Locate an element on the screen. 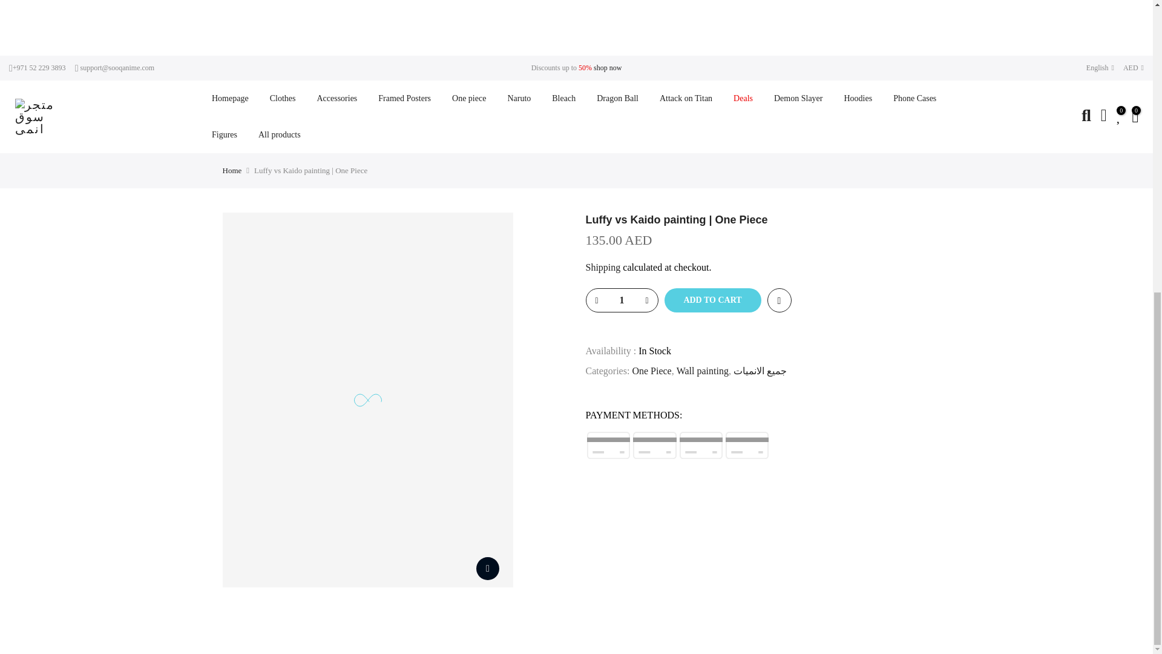 This screenshot has width=1162, height=654. Homepage is located at coordinates (230, 98).